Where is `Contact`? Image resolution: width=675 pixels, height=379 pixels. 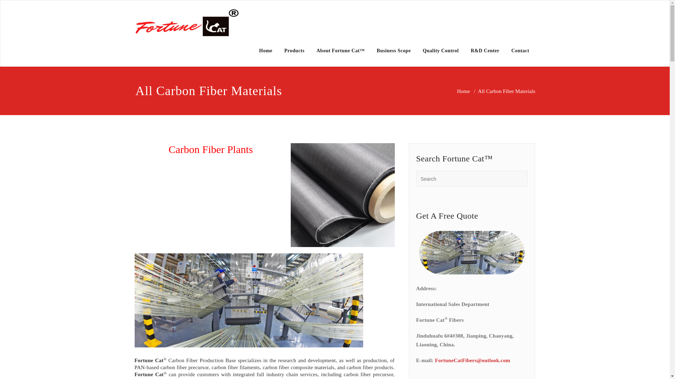
Contact is located at coordinates (520, 51).